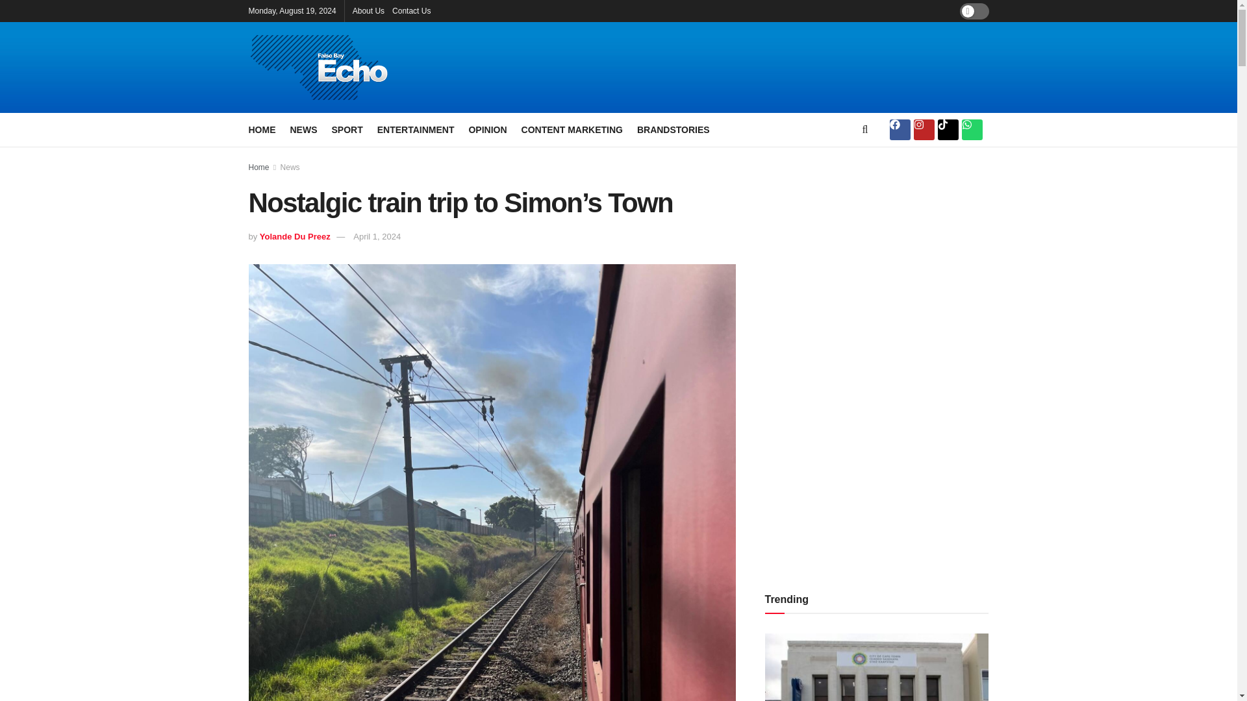  Describe the element at coordinates (673, 129) in the screenshot. I see `BRANDSTORIES` at that location.